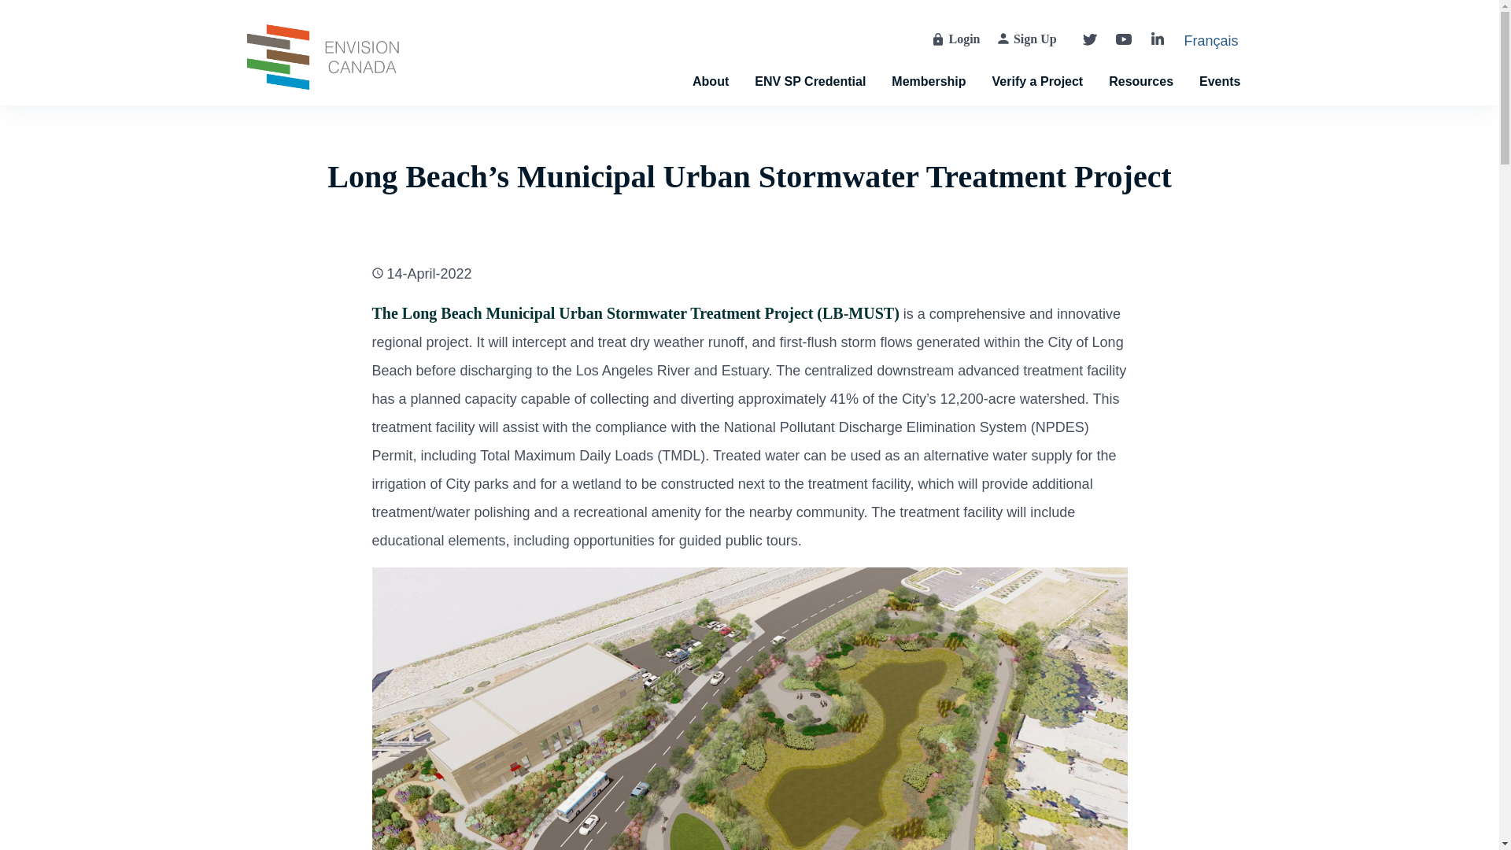 The height and width of the screenshot is (850, 1511). Describe the element at coordinates (809, 65) in the screenshot. I see `ENV SP Credential` at that location.